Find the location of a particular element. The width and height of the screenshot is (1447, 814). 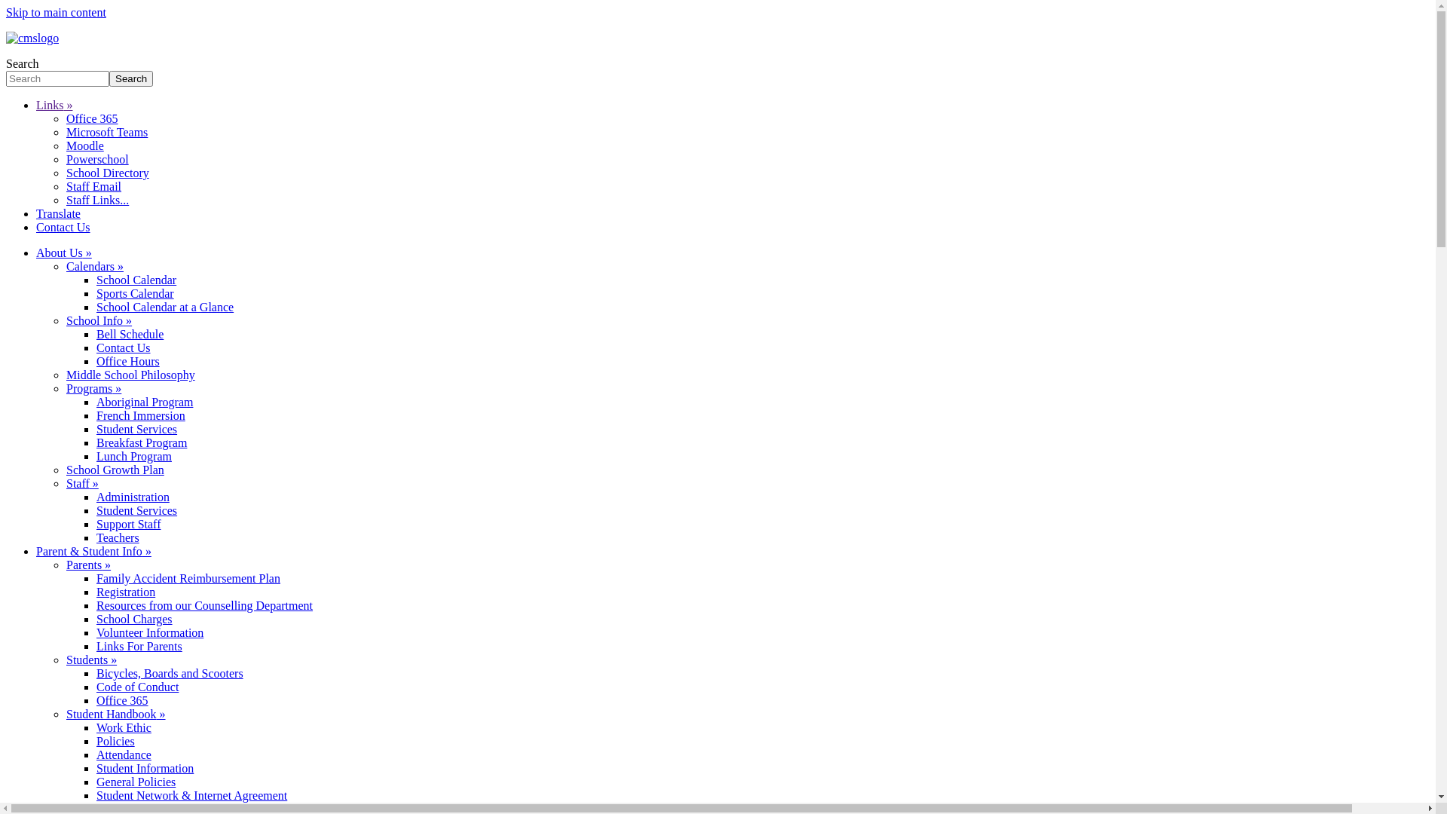

Staff Links... is located at coordinates (98, 200).